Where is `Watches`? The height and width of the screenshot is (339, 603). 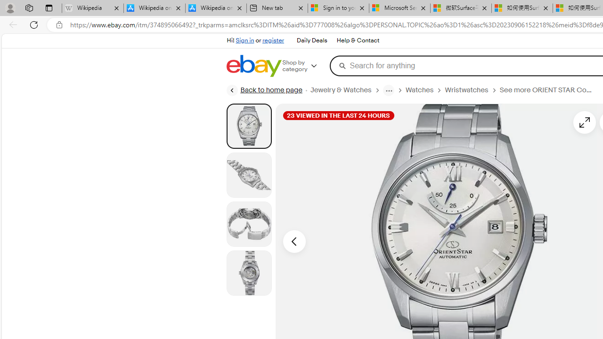 Watches is located at coordinates (419, 90).